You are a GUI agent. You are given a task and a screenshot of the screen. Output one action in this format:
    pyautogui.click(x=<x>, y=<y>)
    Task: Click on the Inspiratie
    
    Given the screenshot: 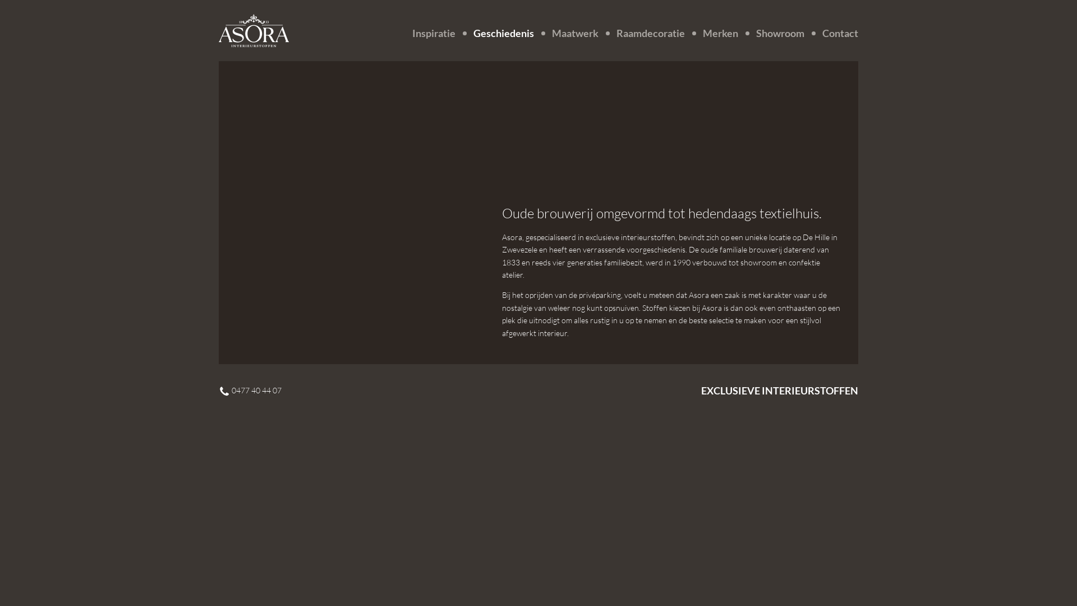 What is the action you would take?
    pyautogui.click(x=440, y=34)
    